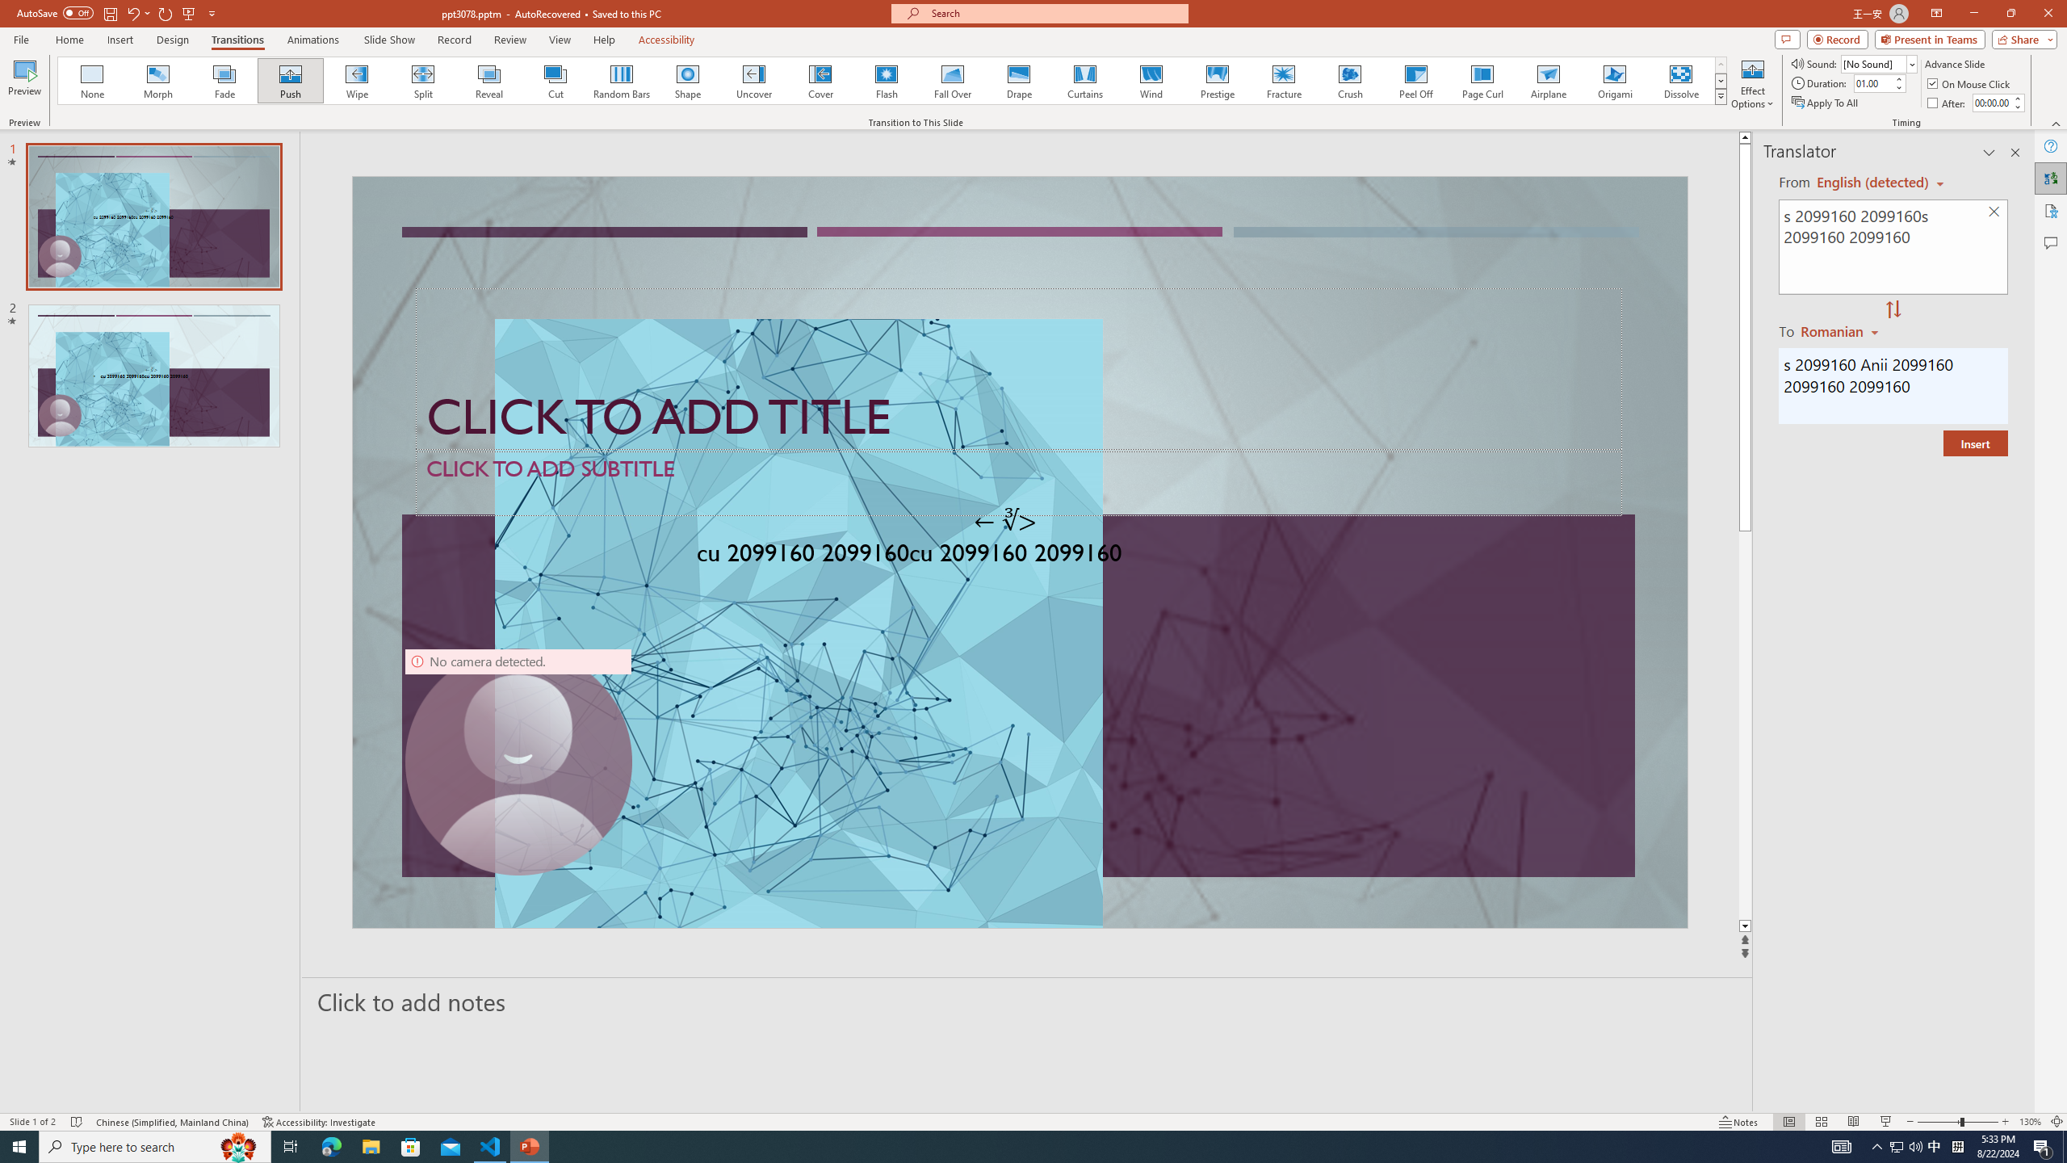  I want to click on Page Curl, so click(1482, 81).